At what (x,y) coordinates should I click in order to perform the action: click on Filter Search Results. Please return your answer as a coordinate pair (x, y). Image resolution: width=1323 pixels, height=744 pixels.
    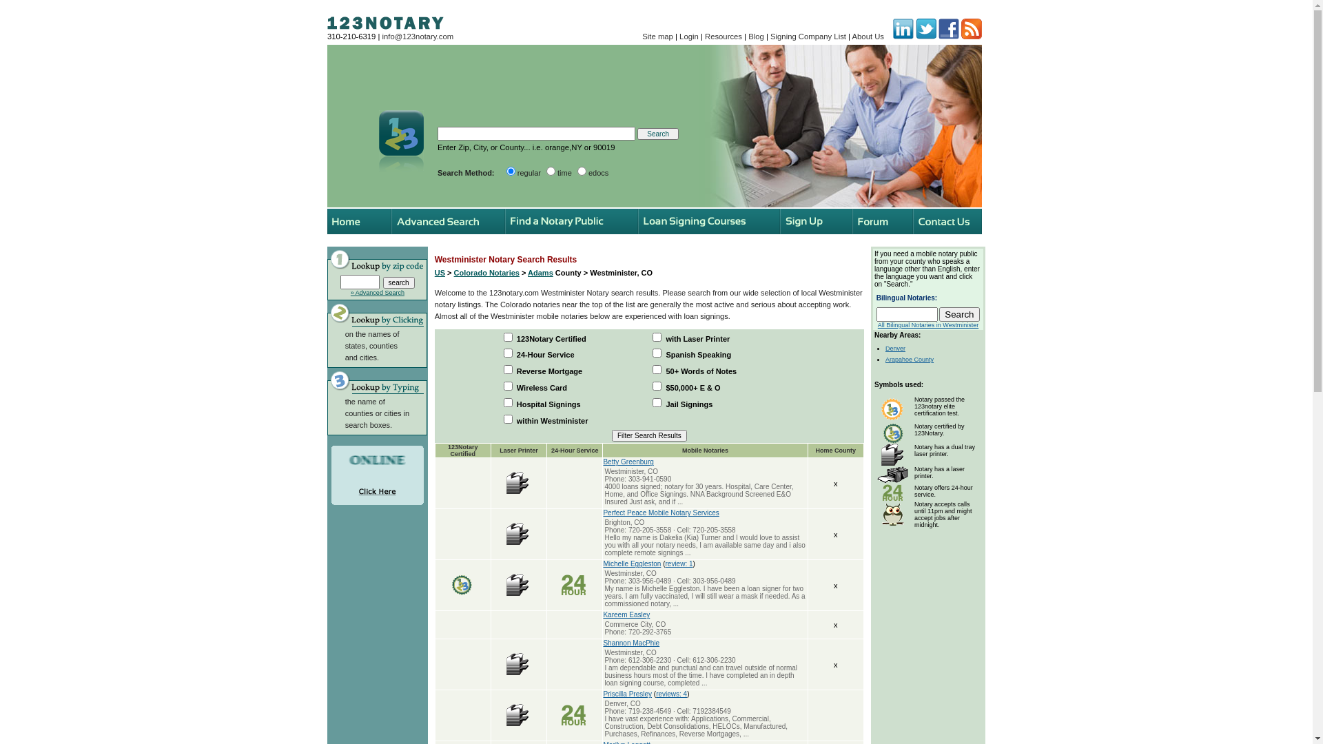
    Looking at the image, I should click on (649, 435).